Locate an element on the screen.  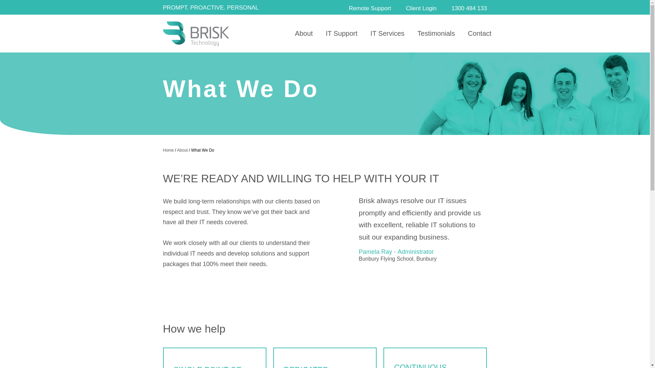
Remote Support is located at coordinates (368, 8).